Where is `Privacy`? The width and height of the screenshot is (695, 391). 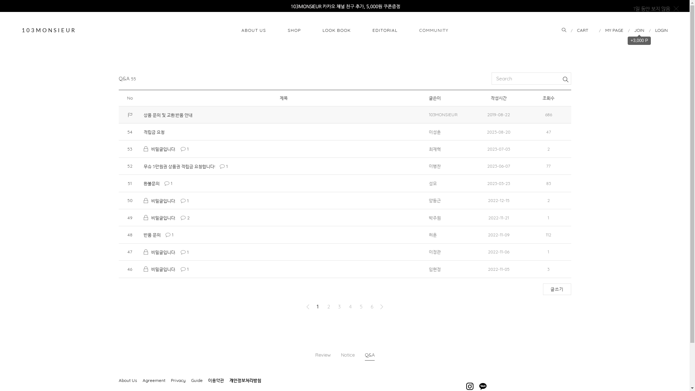 Privacy is located at coordinates (181, 380).